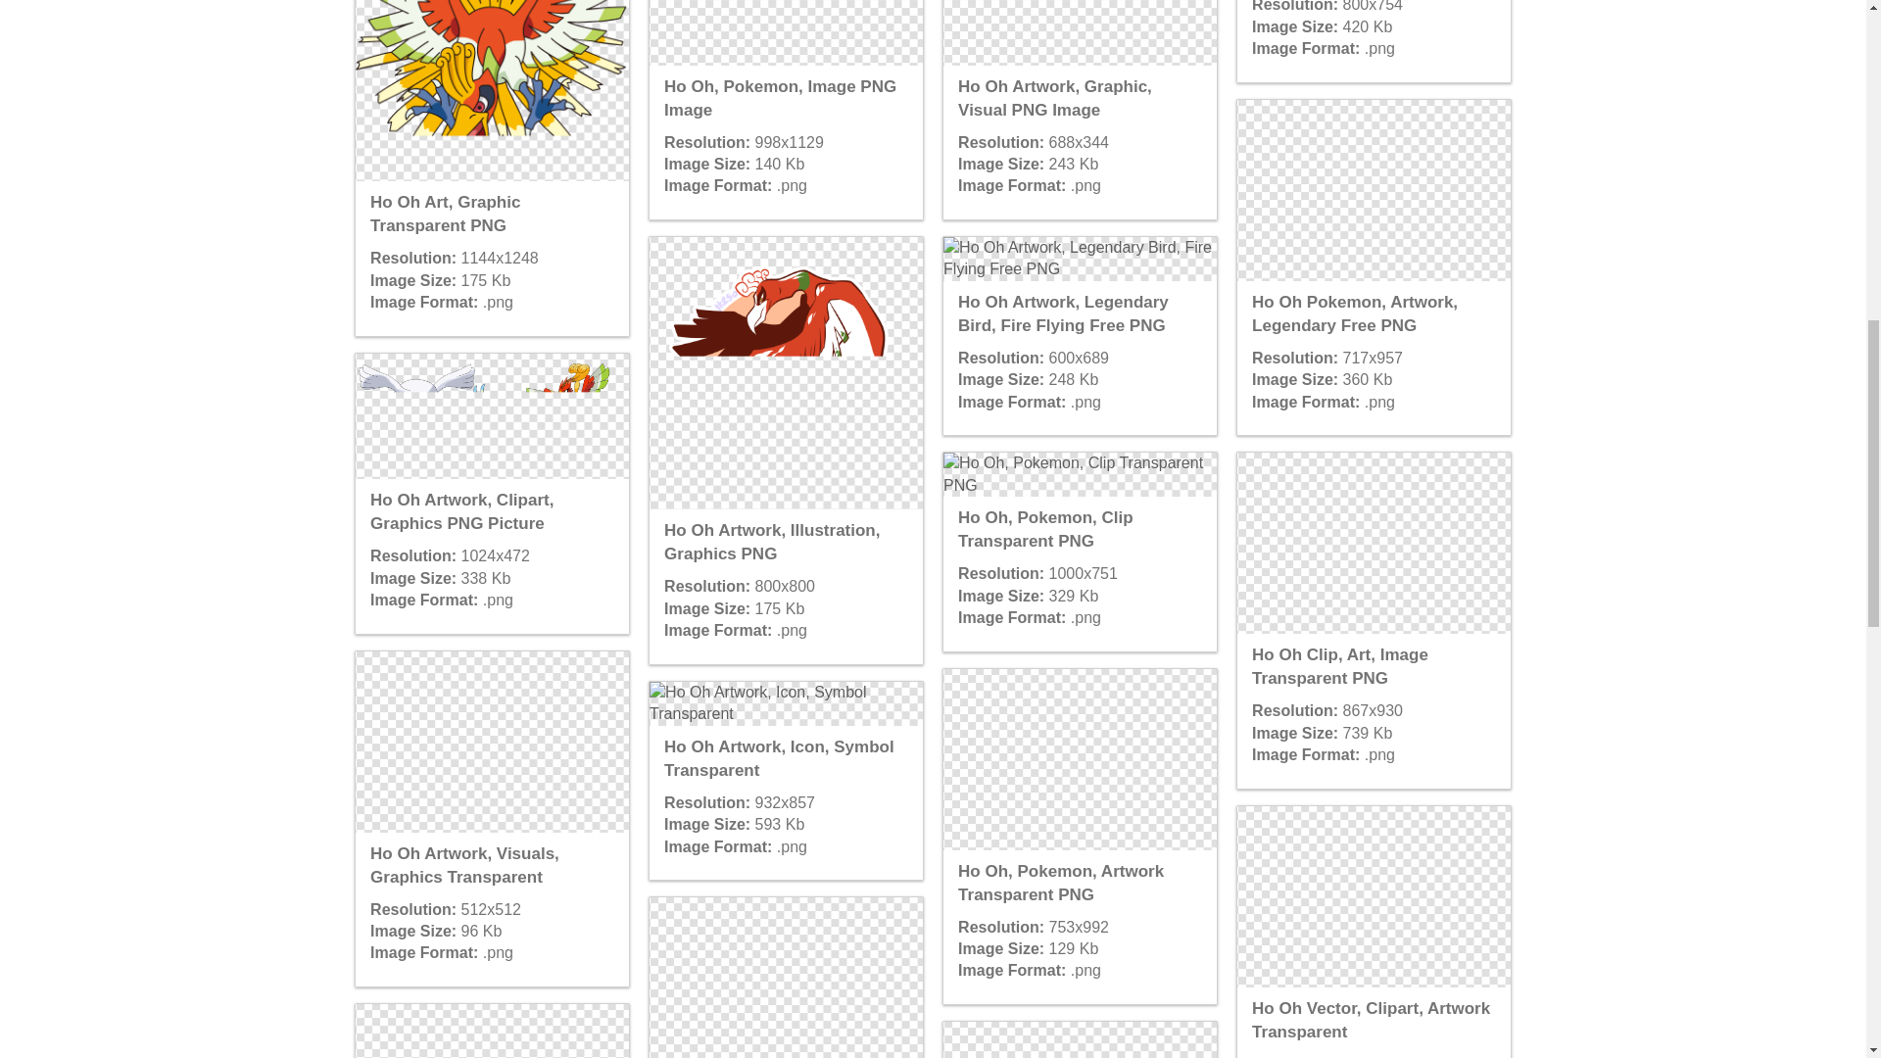  I want to click on Ho Oh Artwork, Illustration, Graphics PNG, so click(785, 372).